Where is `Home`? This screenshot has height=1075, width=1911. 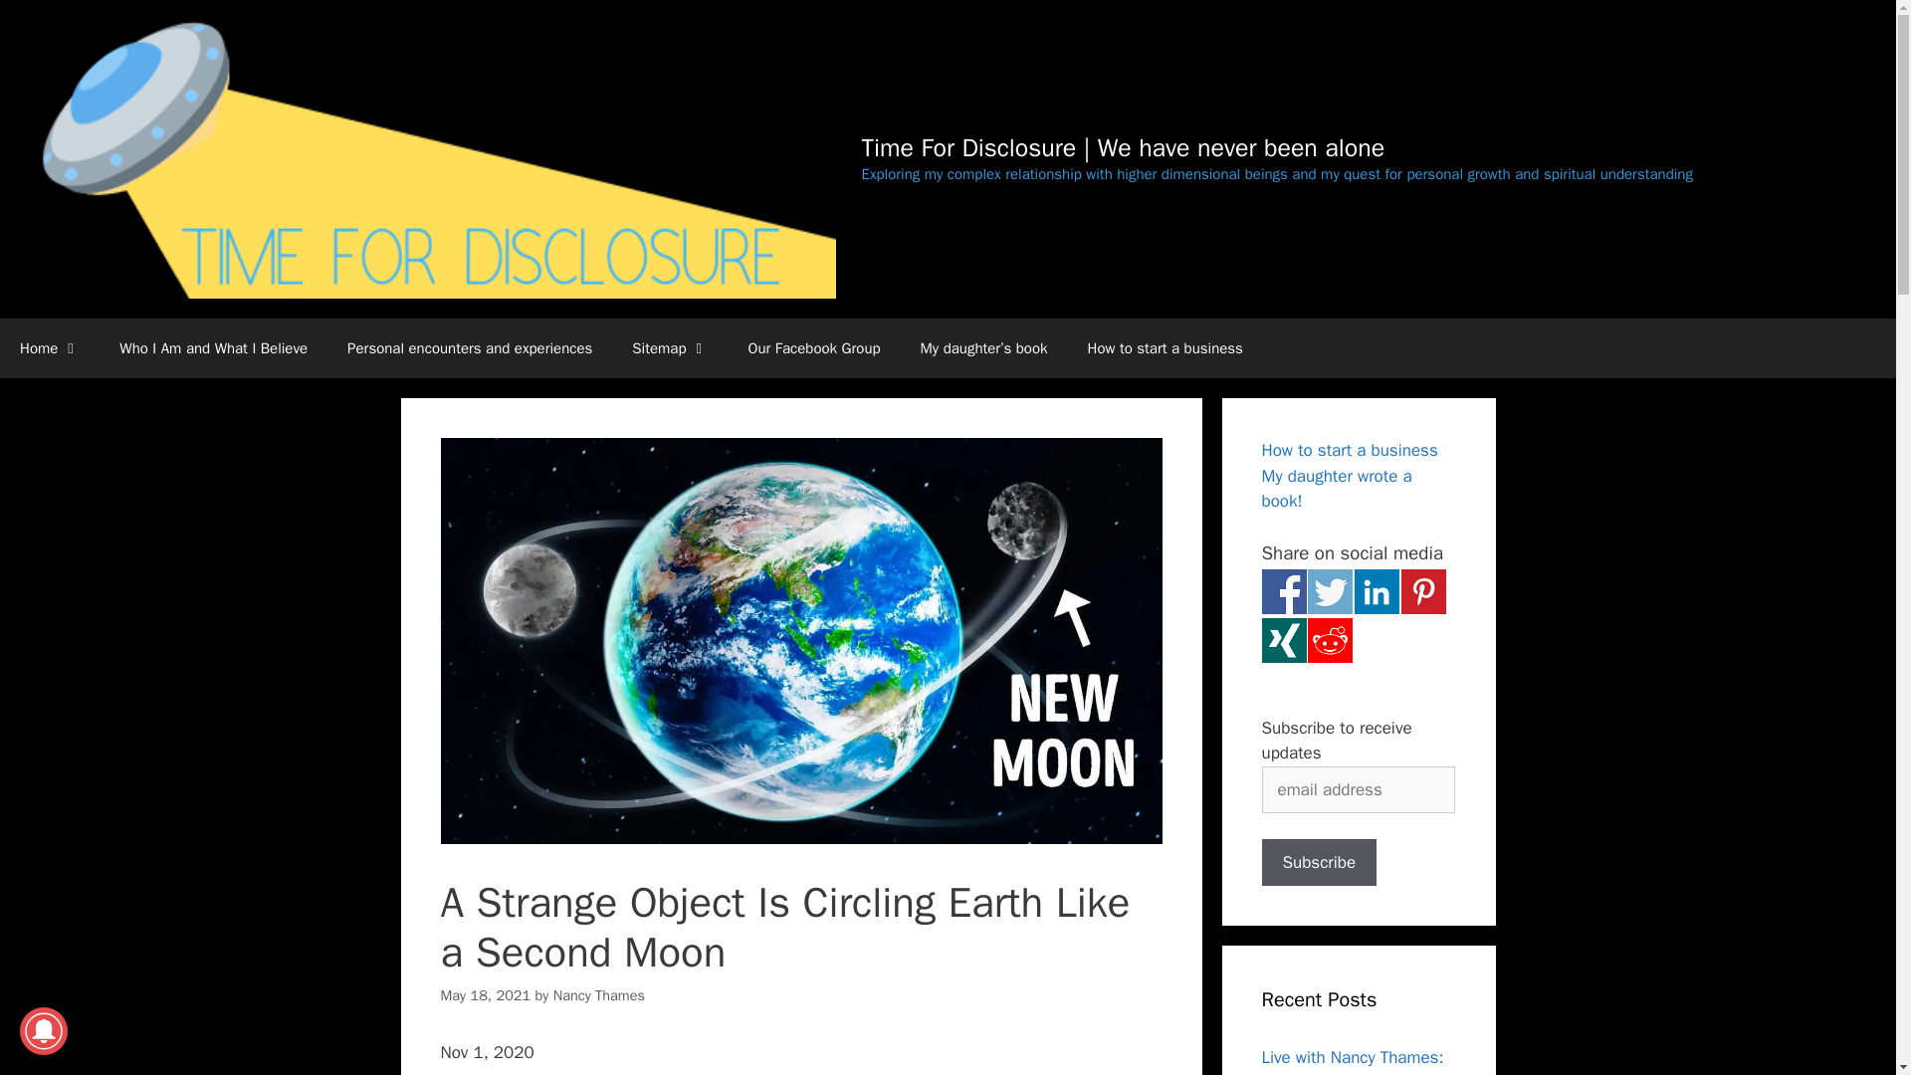 Home is located at coordinates (50, 348).